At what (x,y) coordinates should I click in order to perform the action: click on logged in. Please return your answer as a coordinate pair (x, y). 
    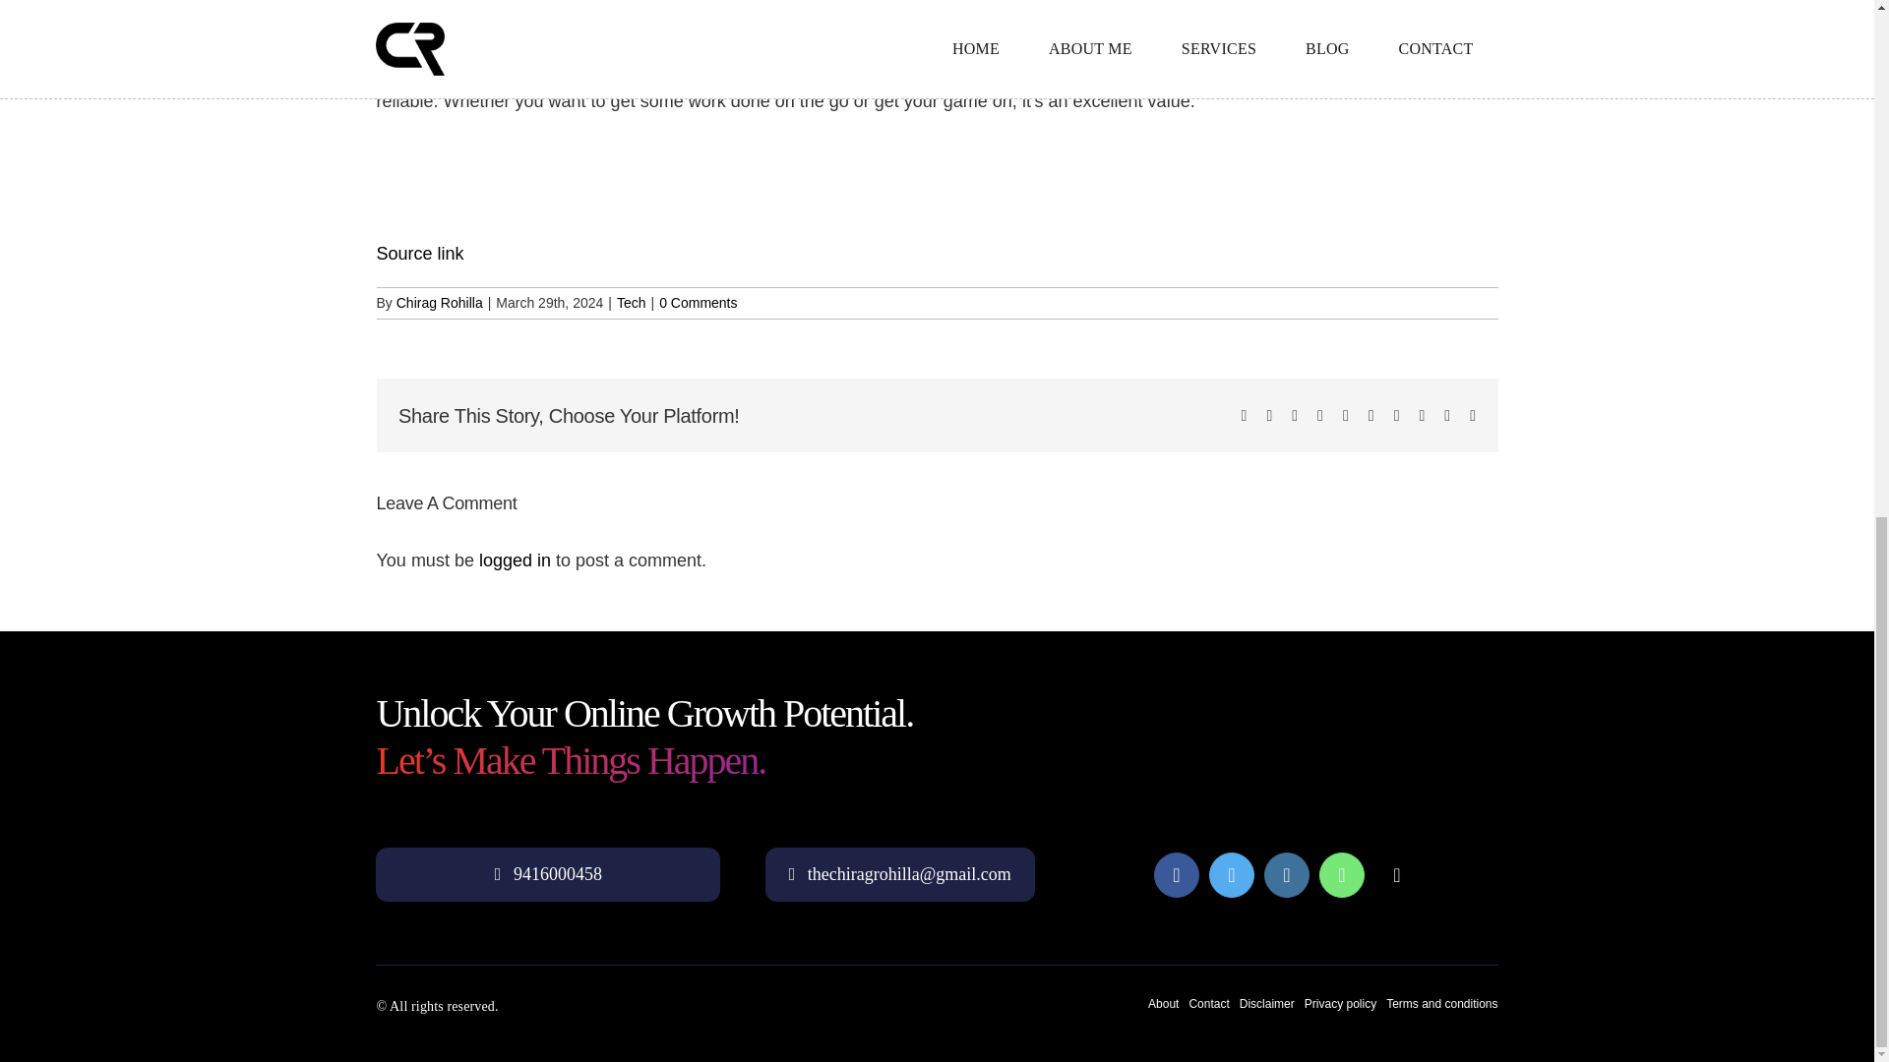
    Looking at the image, I should click on (516, 560).